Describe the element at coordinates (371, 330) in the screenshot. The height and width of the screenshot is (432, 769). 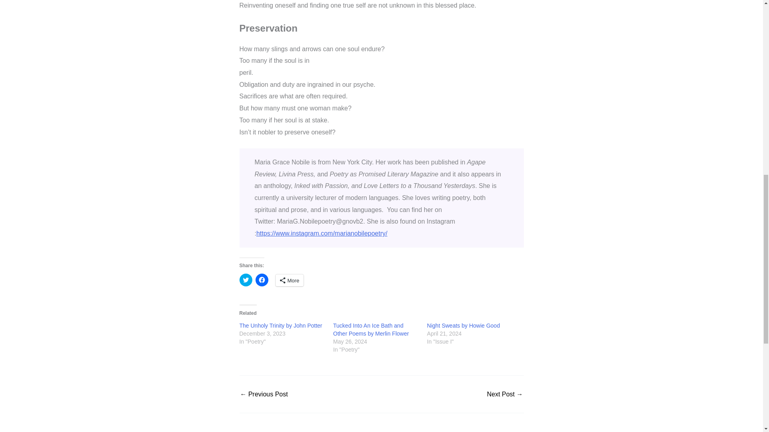
I see `Tucked Into An Ice Bath and Other Poems by Merlin Flower` at that location.